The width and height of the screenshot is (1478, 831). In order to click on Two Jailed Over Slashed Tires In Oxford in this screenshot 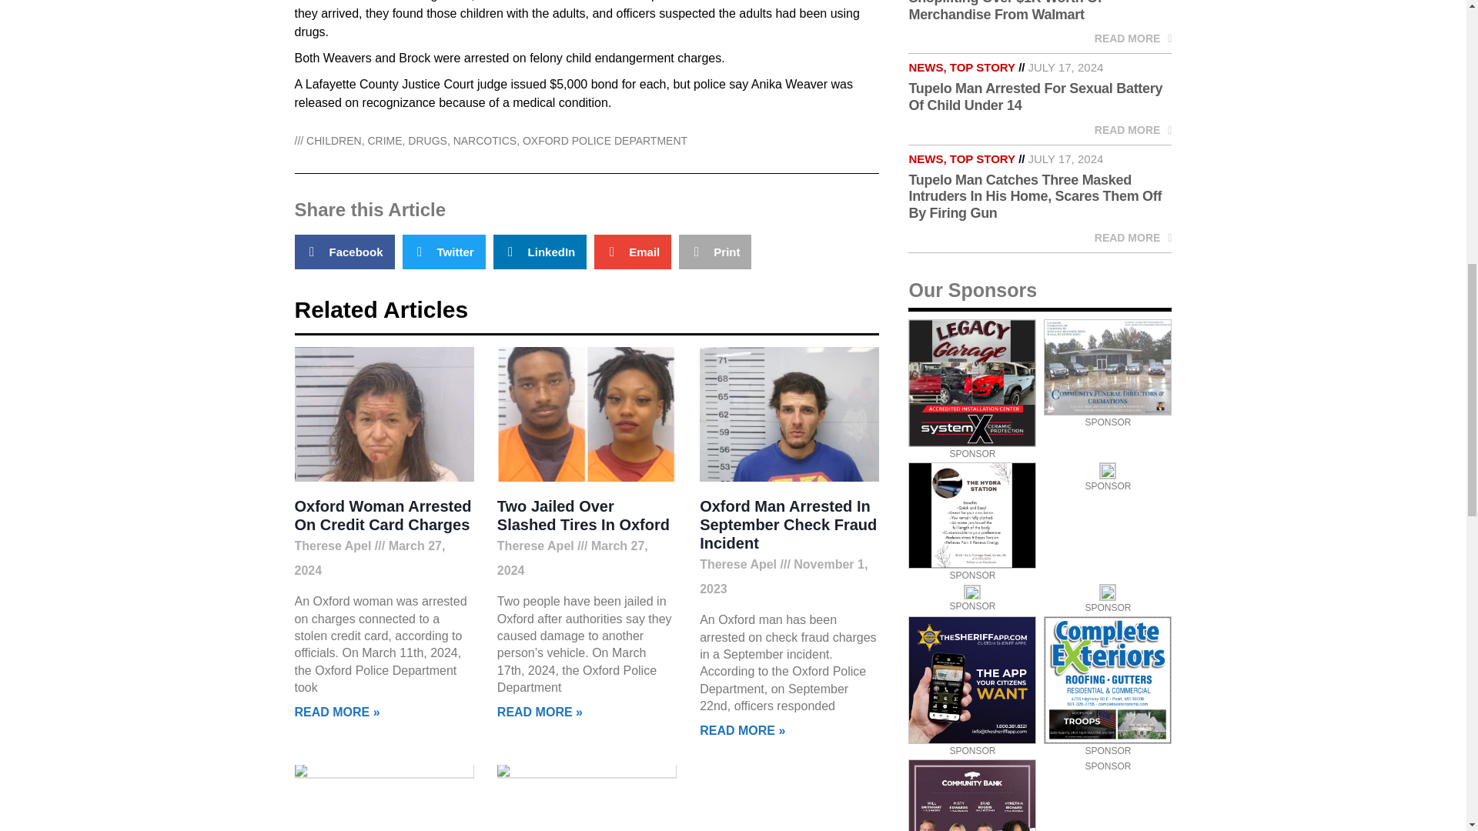, I will do `click(583, 516)`.